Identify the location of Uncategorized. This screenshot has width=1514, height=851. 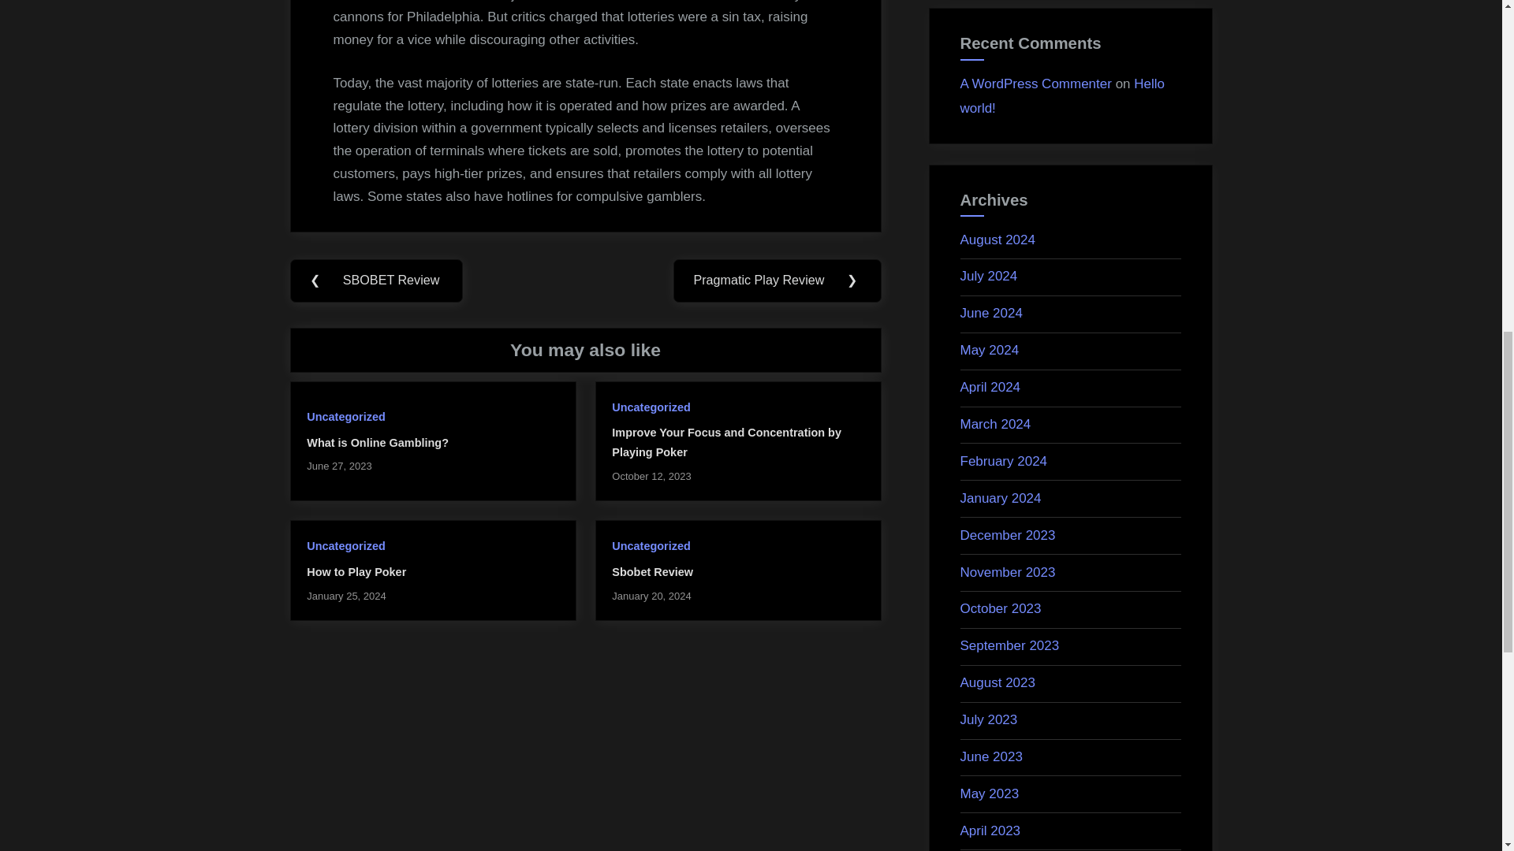
(345, 545).